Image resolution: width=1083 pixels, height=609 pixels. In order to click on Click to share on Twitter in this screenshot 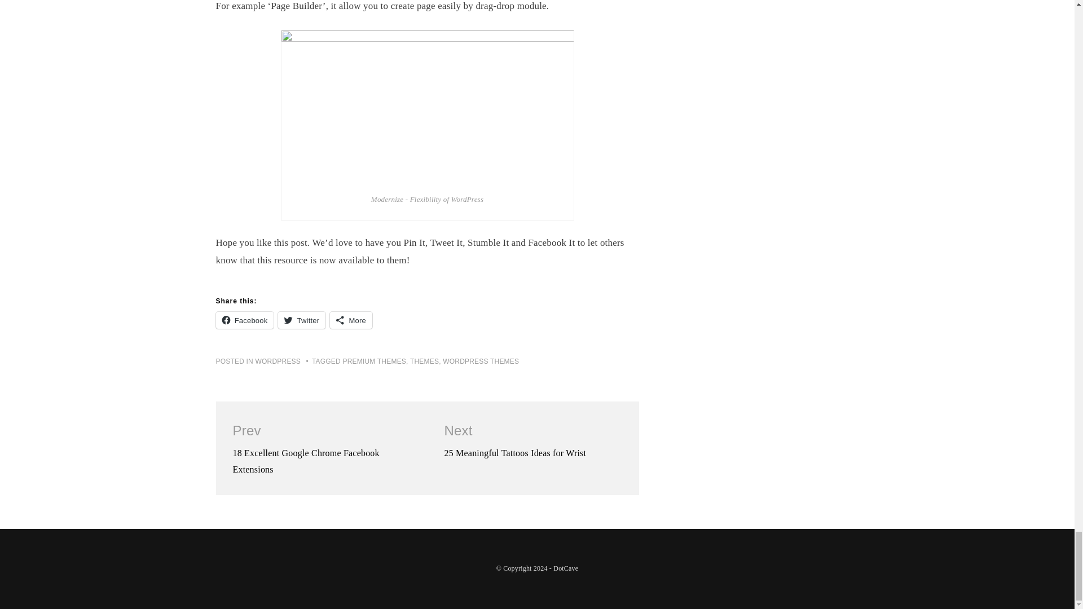, I will do `click(302, 320)`.